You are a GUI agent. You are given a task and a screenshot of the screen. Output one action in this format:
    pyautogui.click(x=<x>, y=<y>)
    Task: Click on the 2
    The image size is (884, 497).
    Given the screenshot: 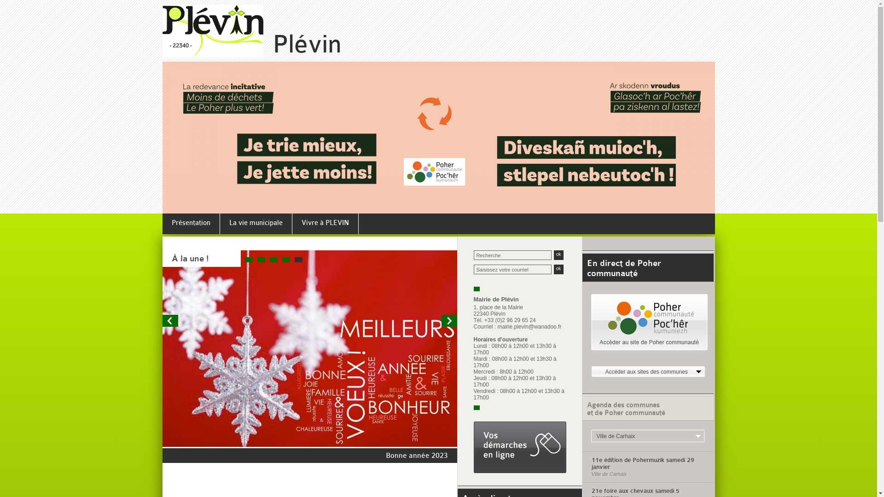 What is the action you would take?
    pyautogui.click(x=261, y=260)
    